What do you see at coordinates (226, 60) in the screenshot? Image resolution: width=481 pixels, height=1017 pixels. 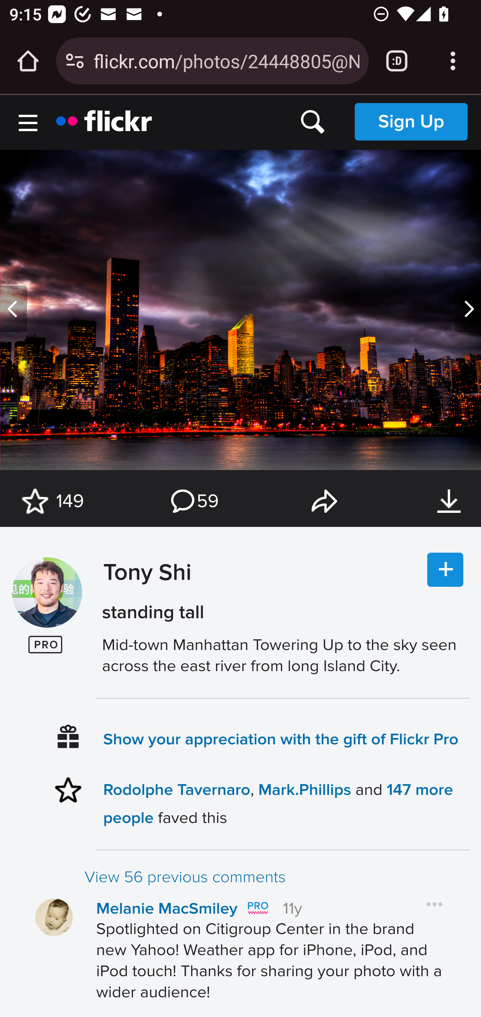 I see `flickr.com/photos/24448805@N07/2909441524` at bounding box center [226, 60].